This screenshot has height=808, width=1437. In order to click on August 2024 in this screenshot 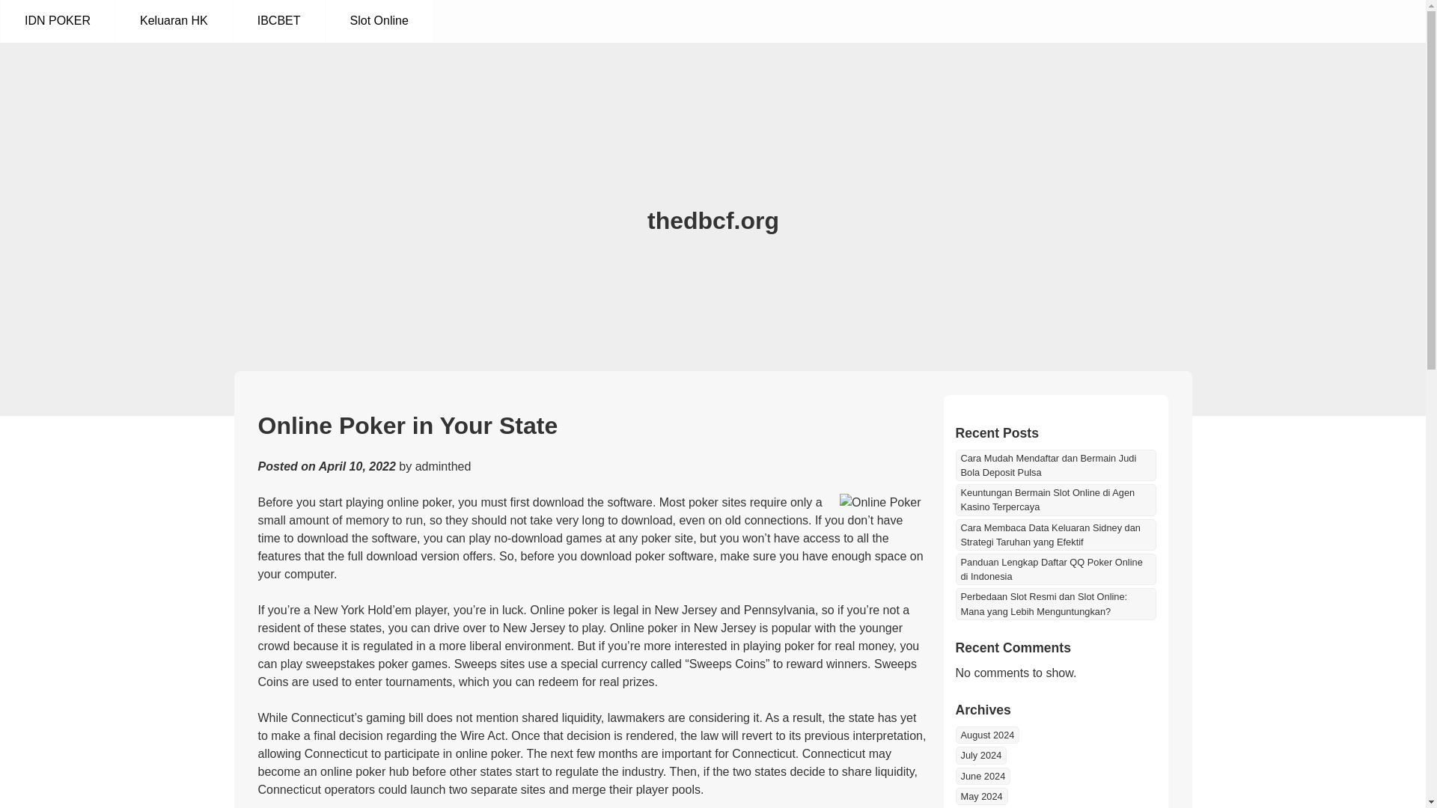, I will do `click(986, 735)`.